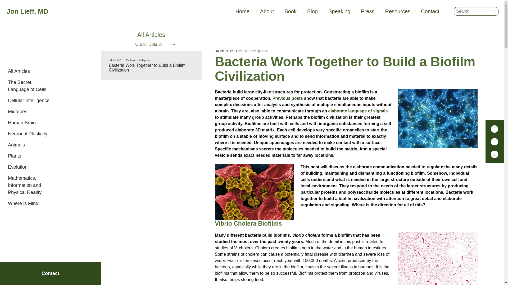 The image size is (508, 285). I want to click on The Secret Language of Cells, so click(27, 86).